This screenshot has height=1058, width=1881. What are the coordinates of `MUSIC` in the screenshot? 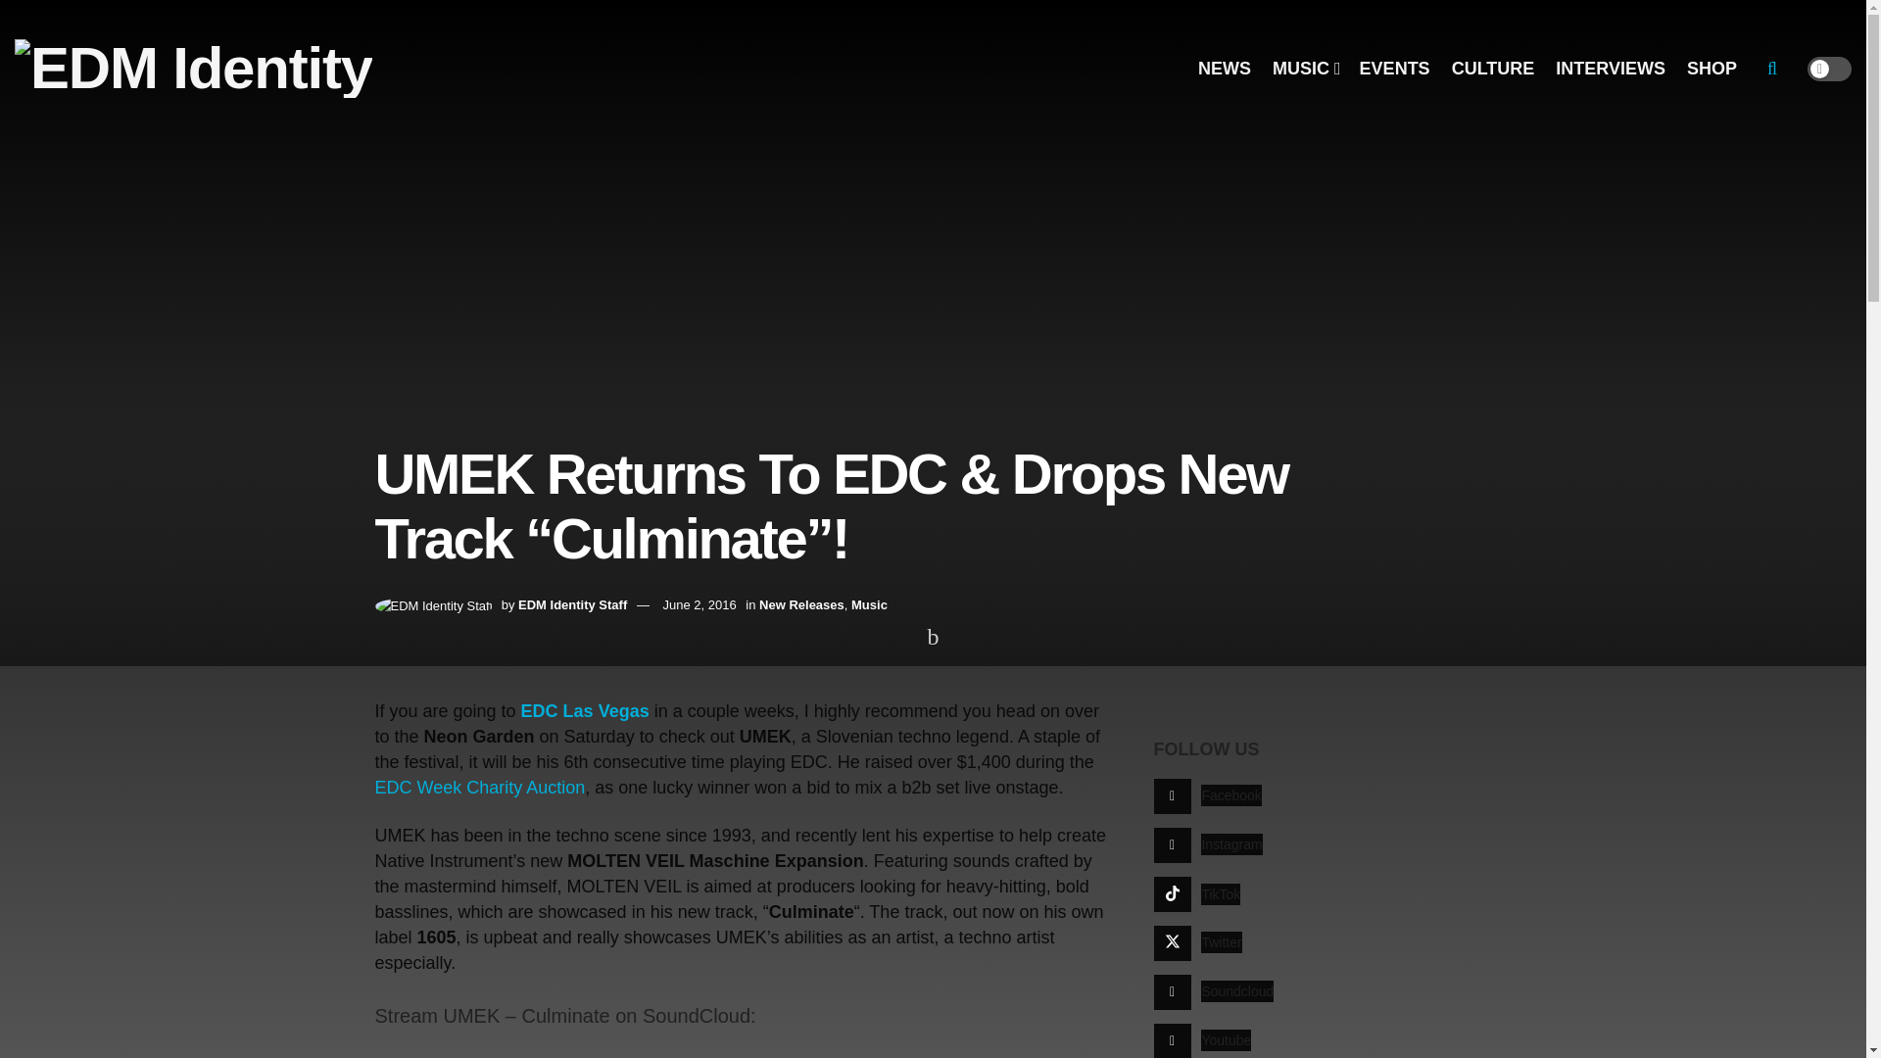 It's located at (1305, 69).